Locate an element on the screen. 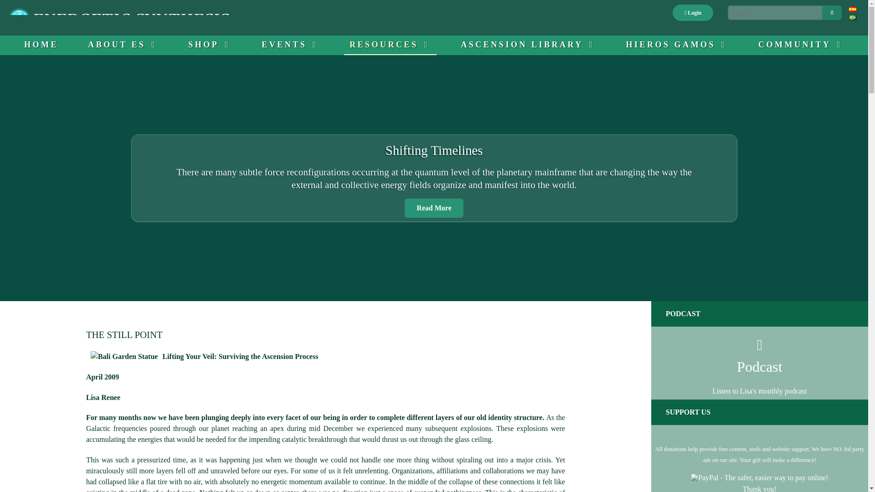 Image resolution: width=875 pixels, height=492 pixels. Search is located at coordinates (832, 13).